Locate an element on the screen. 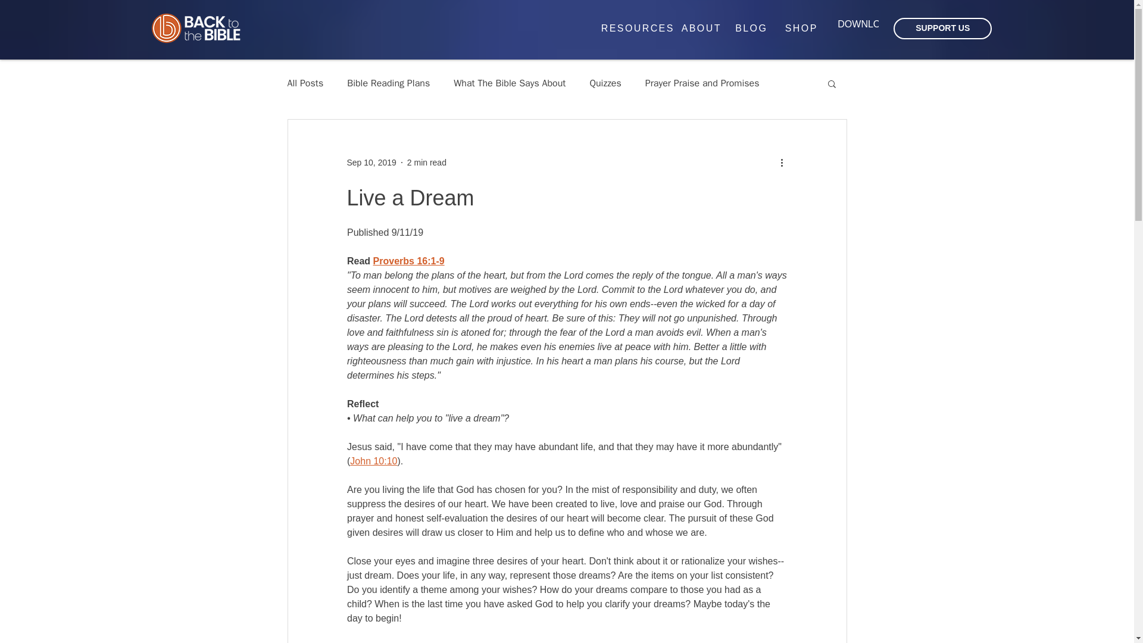 This screenshot has width=1143, height=643. RESOURCES is located at coordinates (638, 29).